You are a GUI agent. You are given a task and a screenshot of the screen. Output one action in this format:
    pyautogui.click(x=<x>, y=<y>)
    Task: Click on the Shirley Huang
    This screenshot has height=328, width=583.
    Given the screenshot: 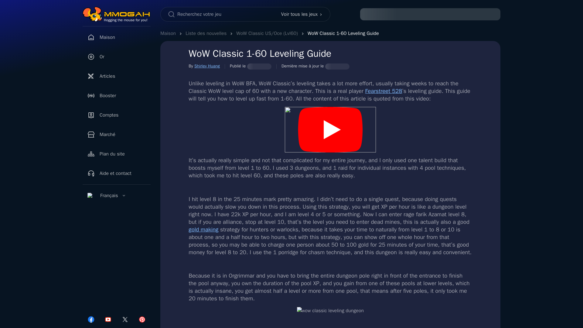 What is the action you would take?
    pyautogui.click(x=207, y=66)
    